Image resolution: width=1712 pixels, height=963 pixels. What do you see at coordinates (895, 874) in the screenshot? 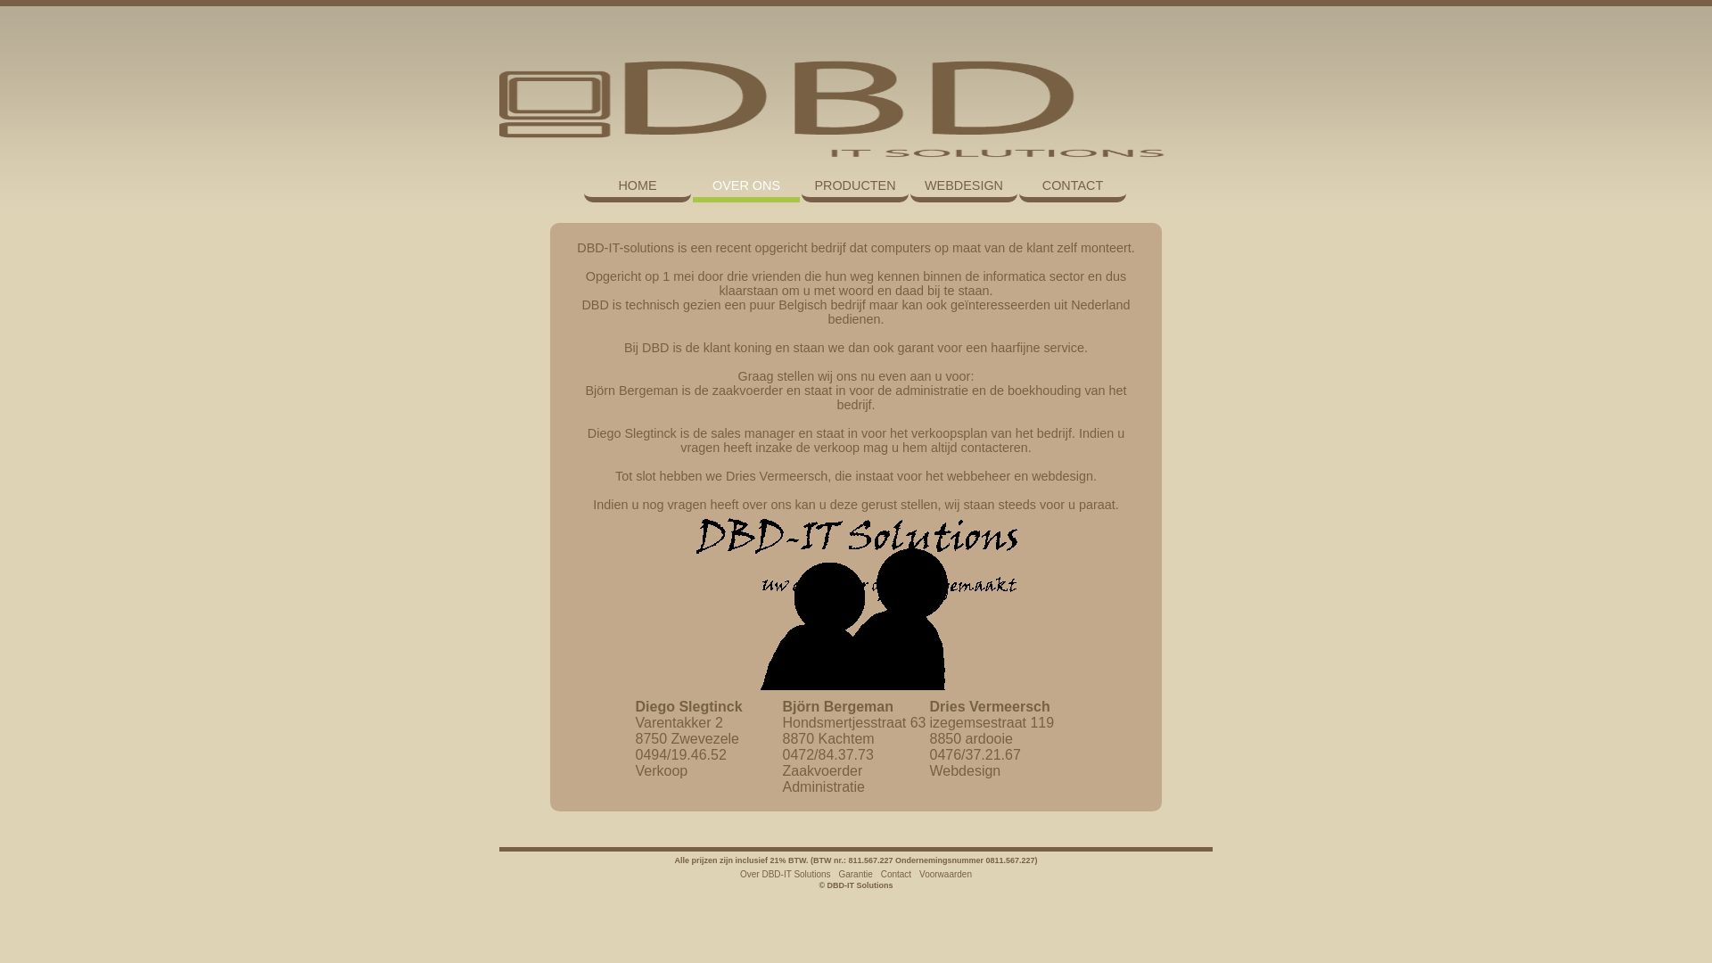
I see `Contact` at bounding box center [895, 874].